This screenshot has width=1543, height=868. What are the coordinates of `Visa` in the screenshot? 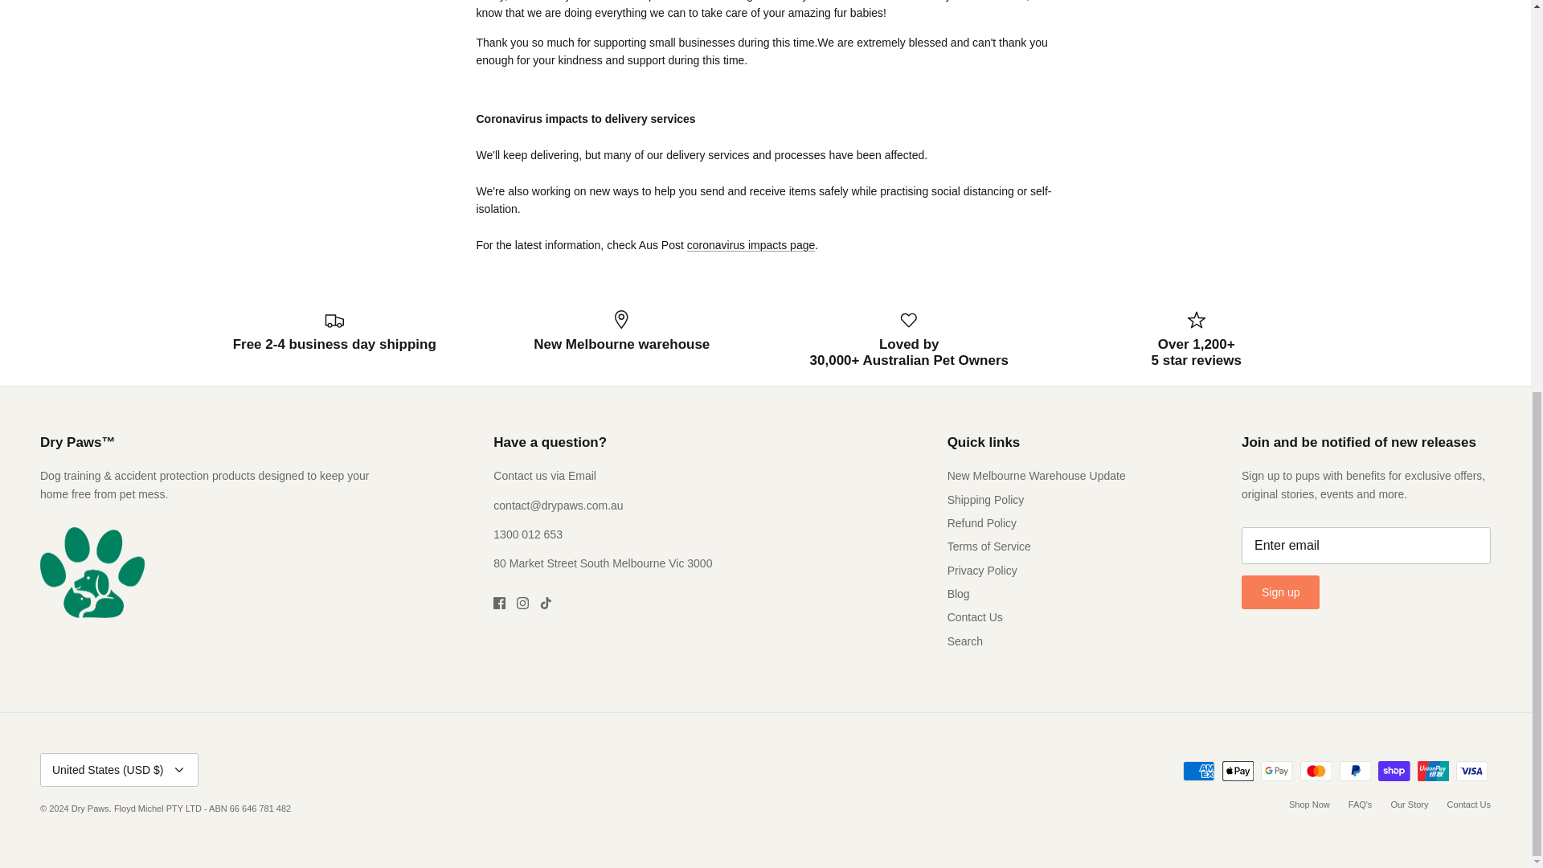 It's located at (1471, 772).